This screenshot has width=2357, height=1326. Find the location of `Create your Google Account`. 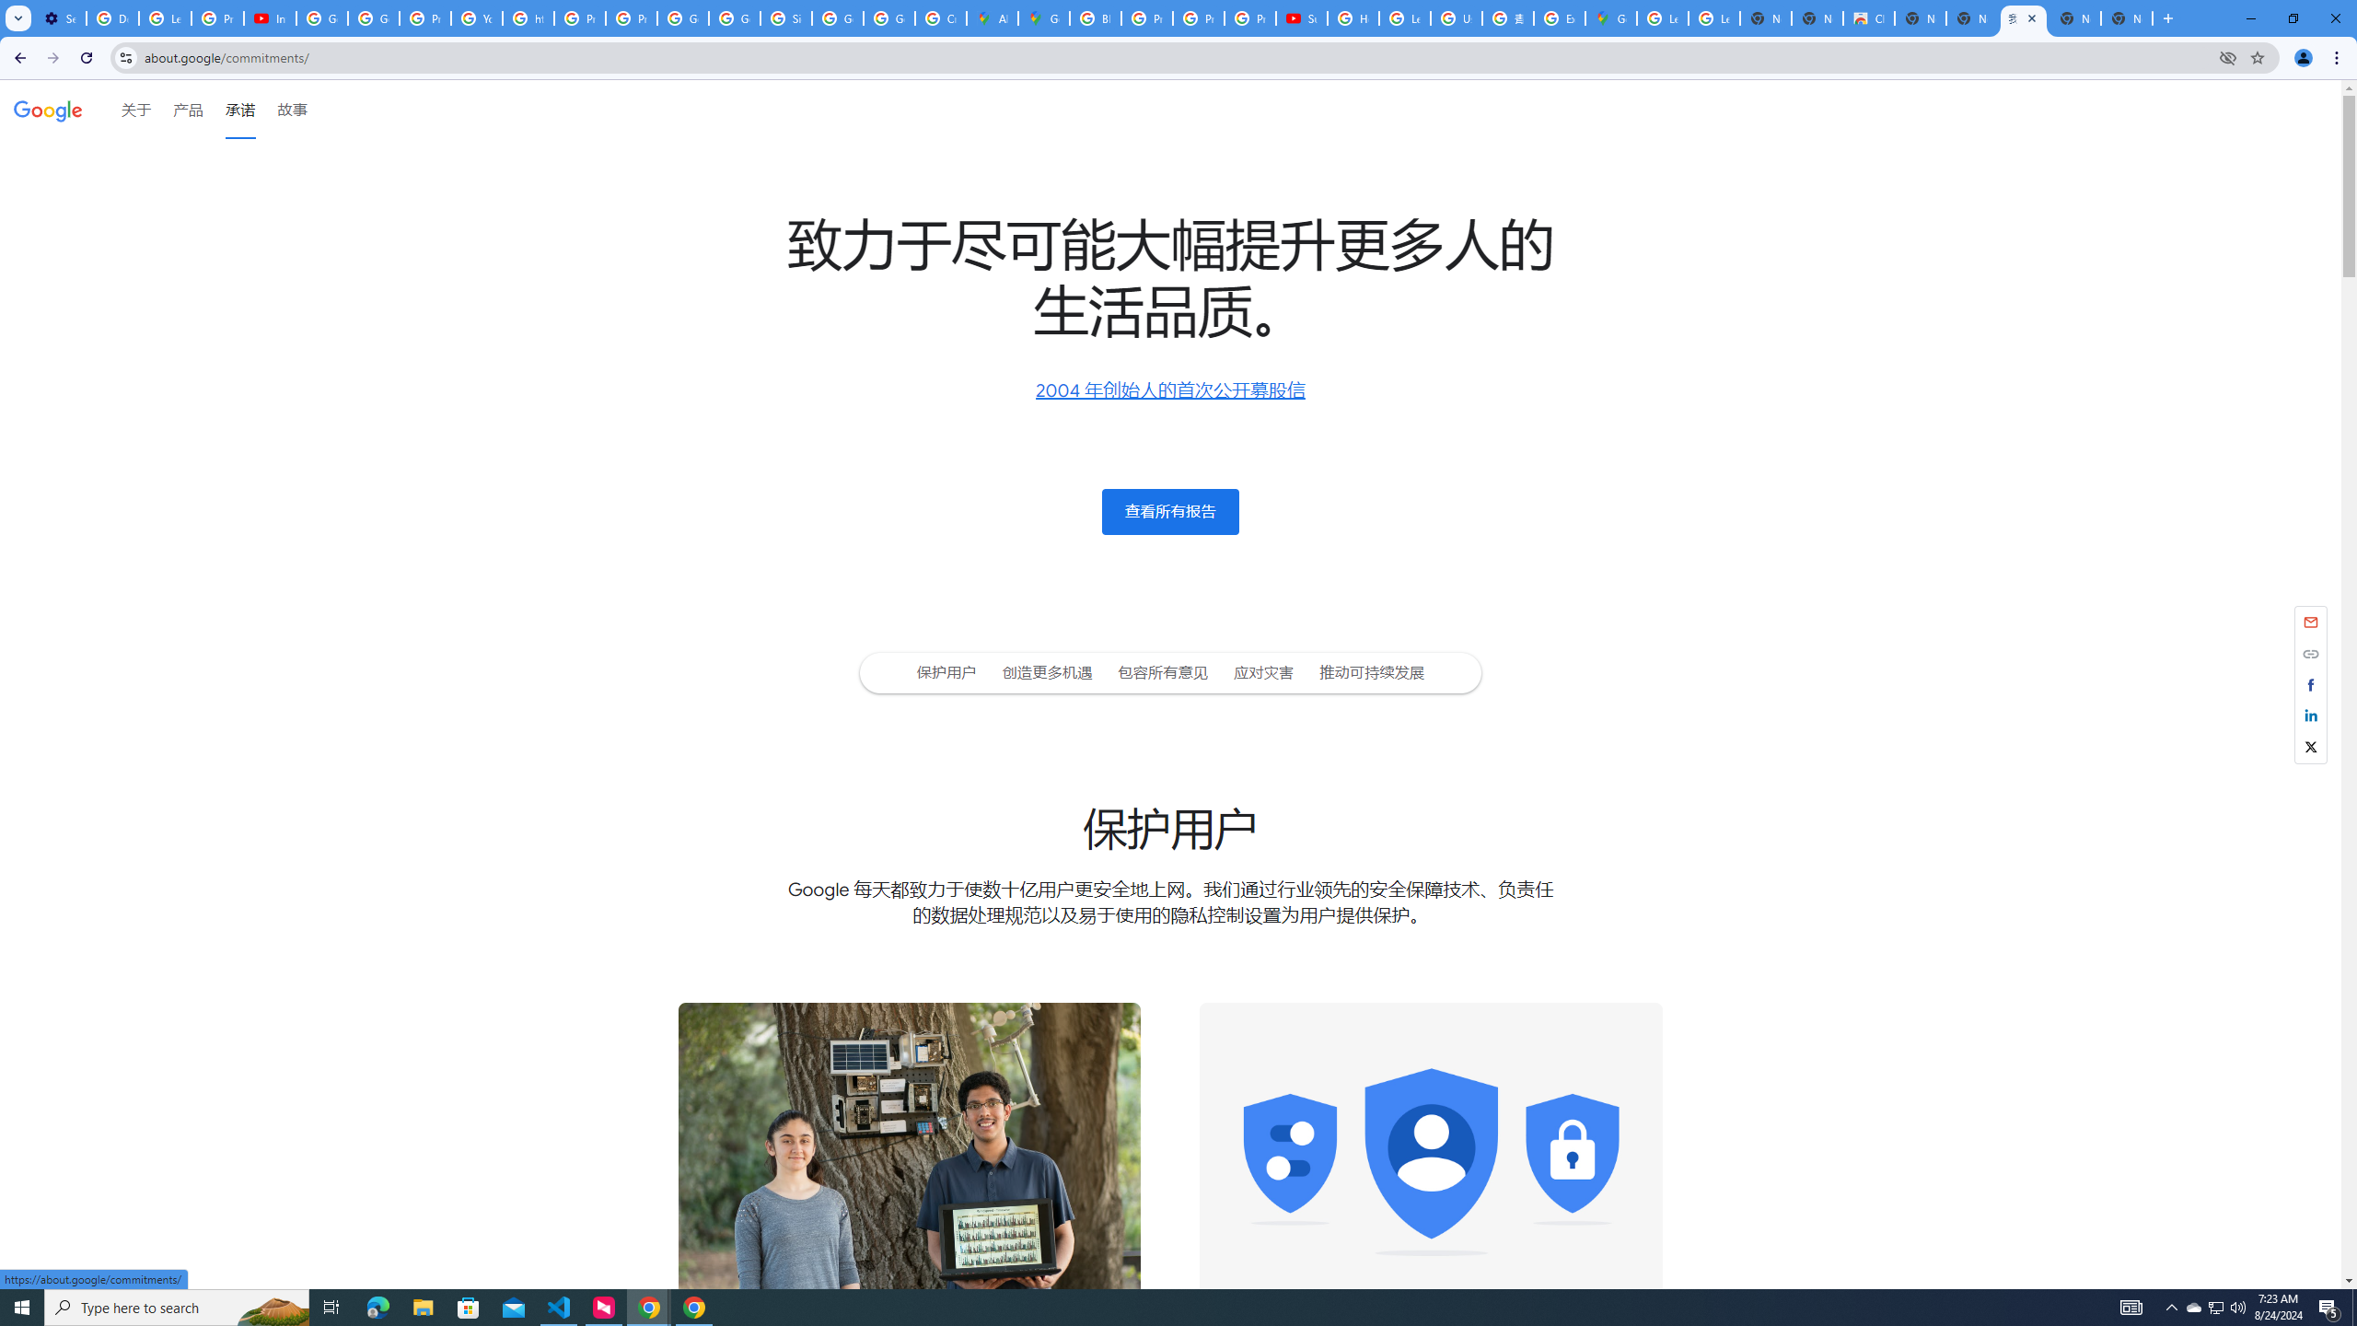

Create your Google Account is located at coordinates (941, 18).